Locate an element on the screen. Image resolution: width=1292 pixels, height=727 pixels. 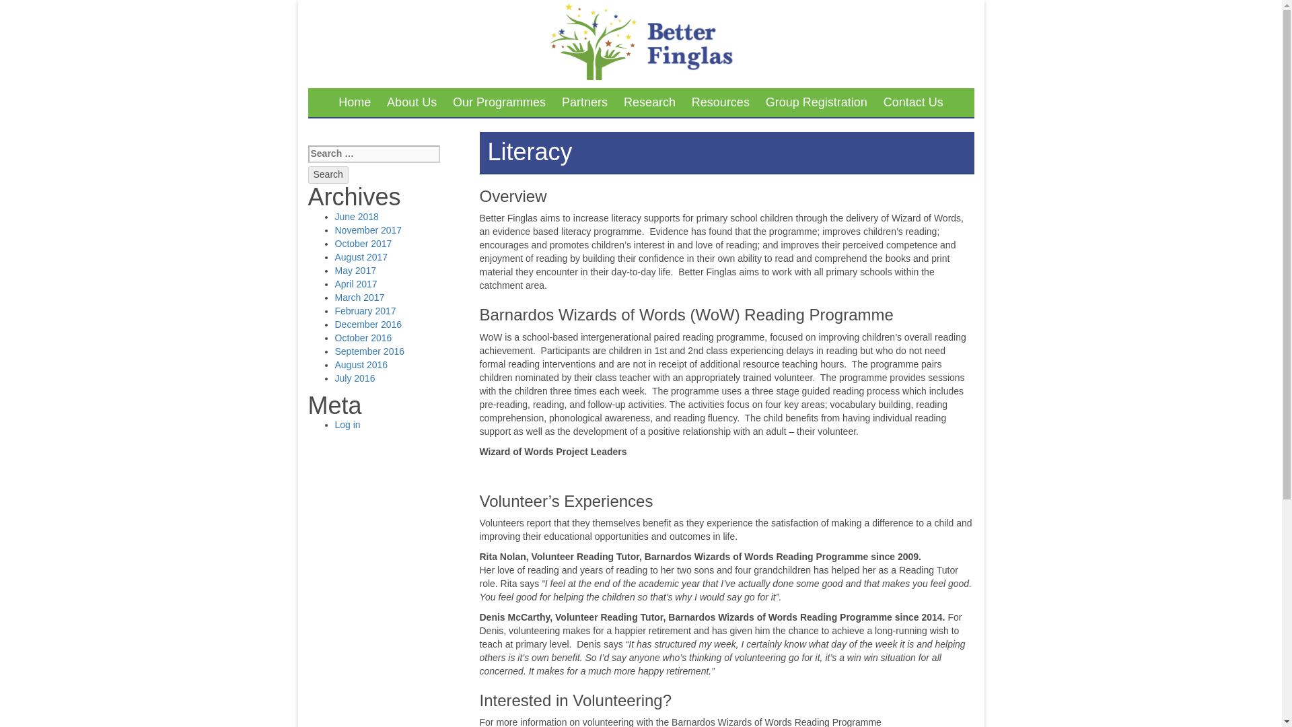
Partners is located at coordinates (585, 102).